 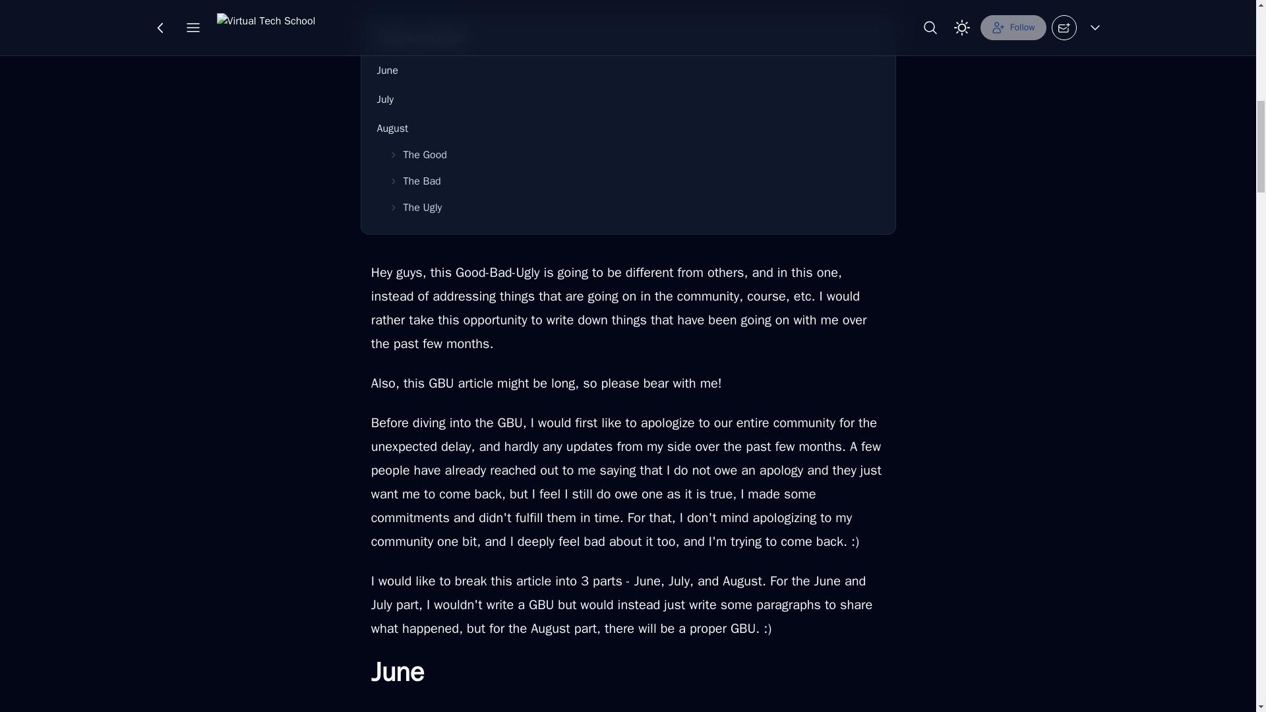 I want to click on The Bad, so click(x=633, y=181).